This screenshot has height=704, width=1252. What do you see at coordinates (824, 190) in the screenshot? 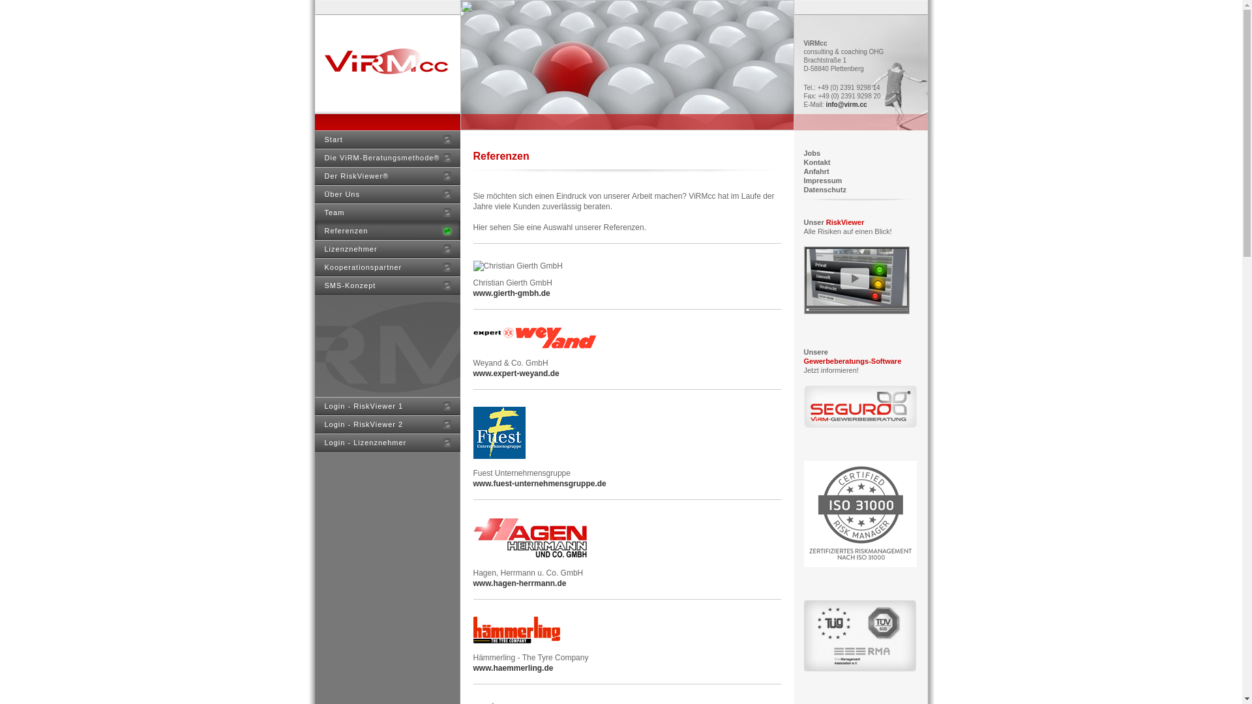
I see `Datenschutz` at bounding box center [824, 190].